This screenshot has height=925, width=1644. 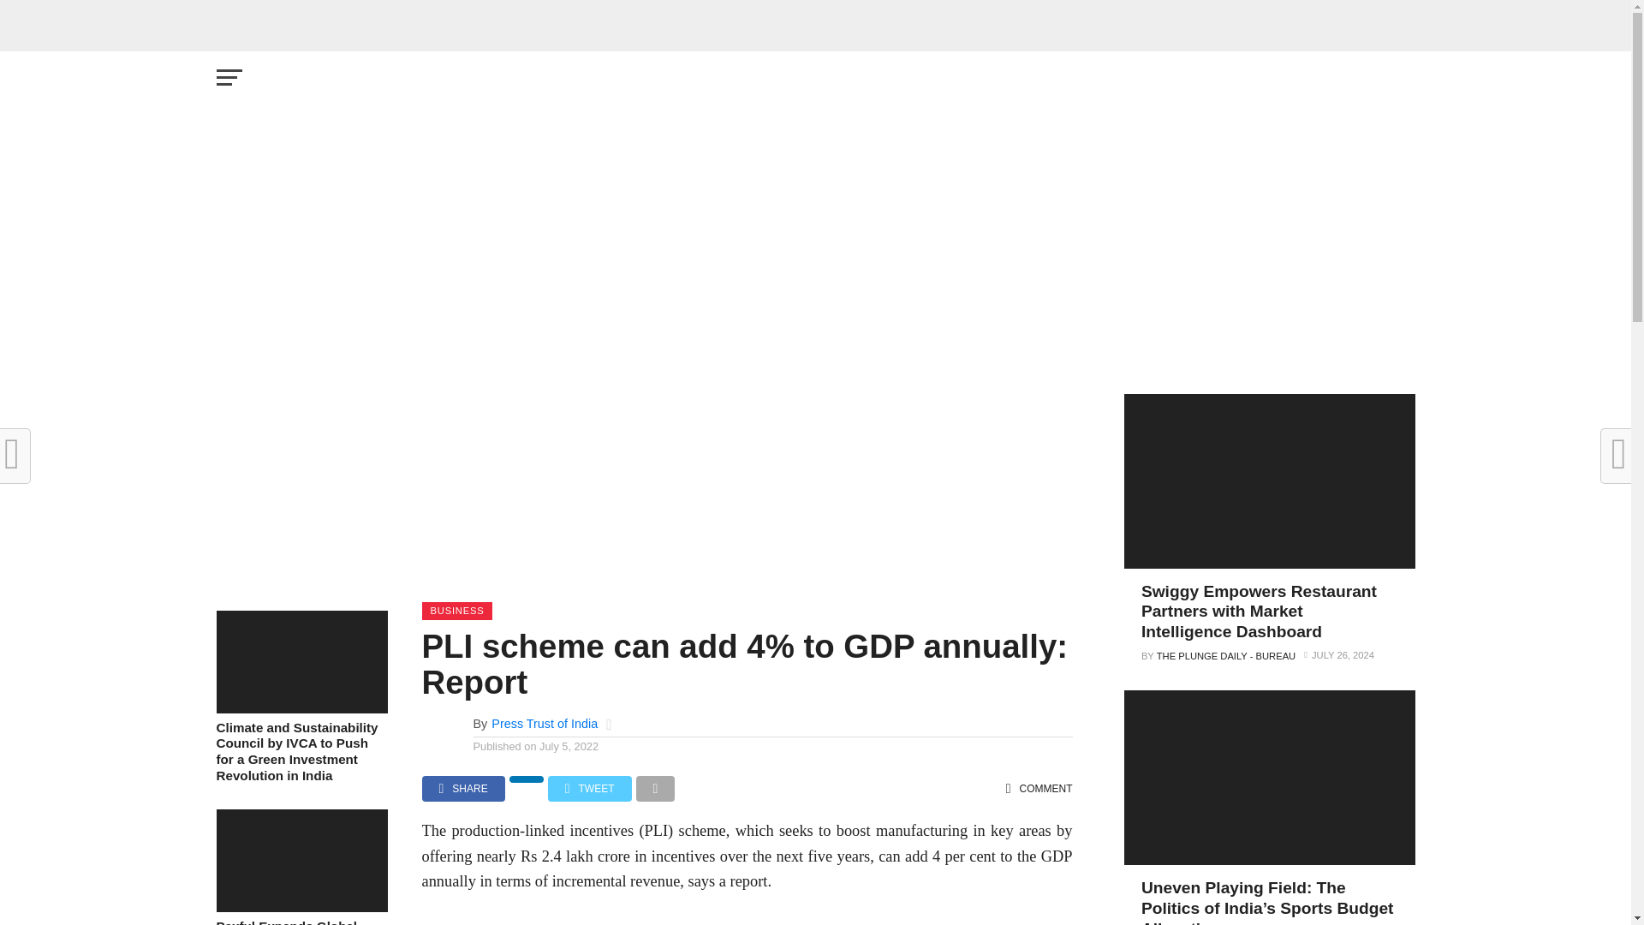 I want to click on Posts by The Plunge Daily - Bureau, so click(x=1226, y=656).